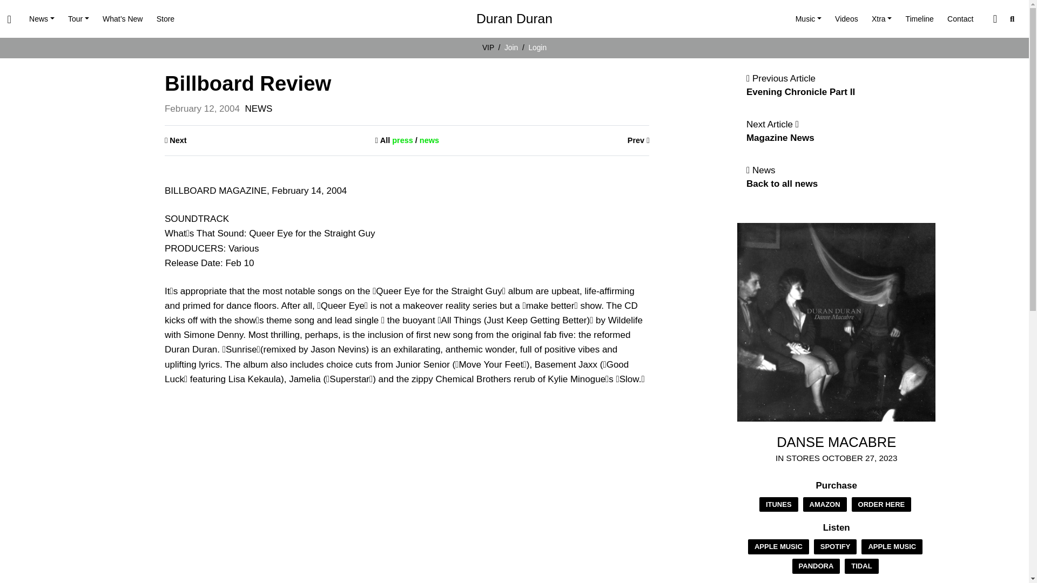 This screenshot has width=1037, height=583. I want to click on Duran Duran, so click(514, 19).